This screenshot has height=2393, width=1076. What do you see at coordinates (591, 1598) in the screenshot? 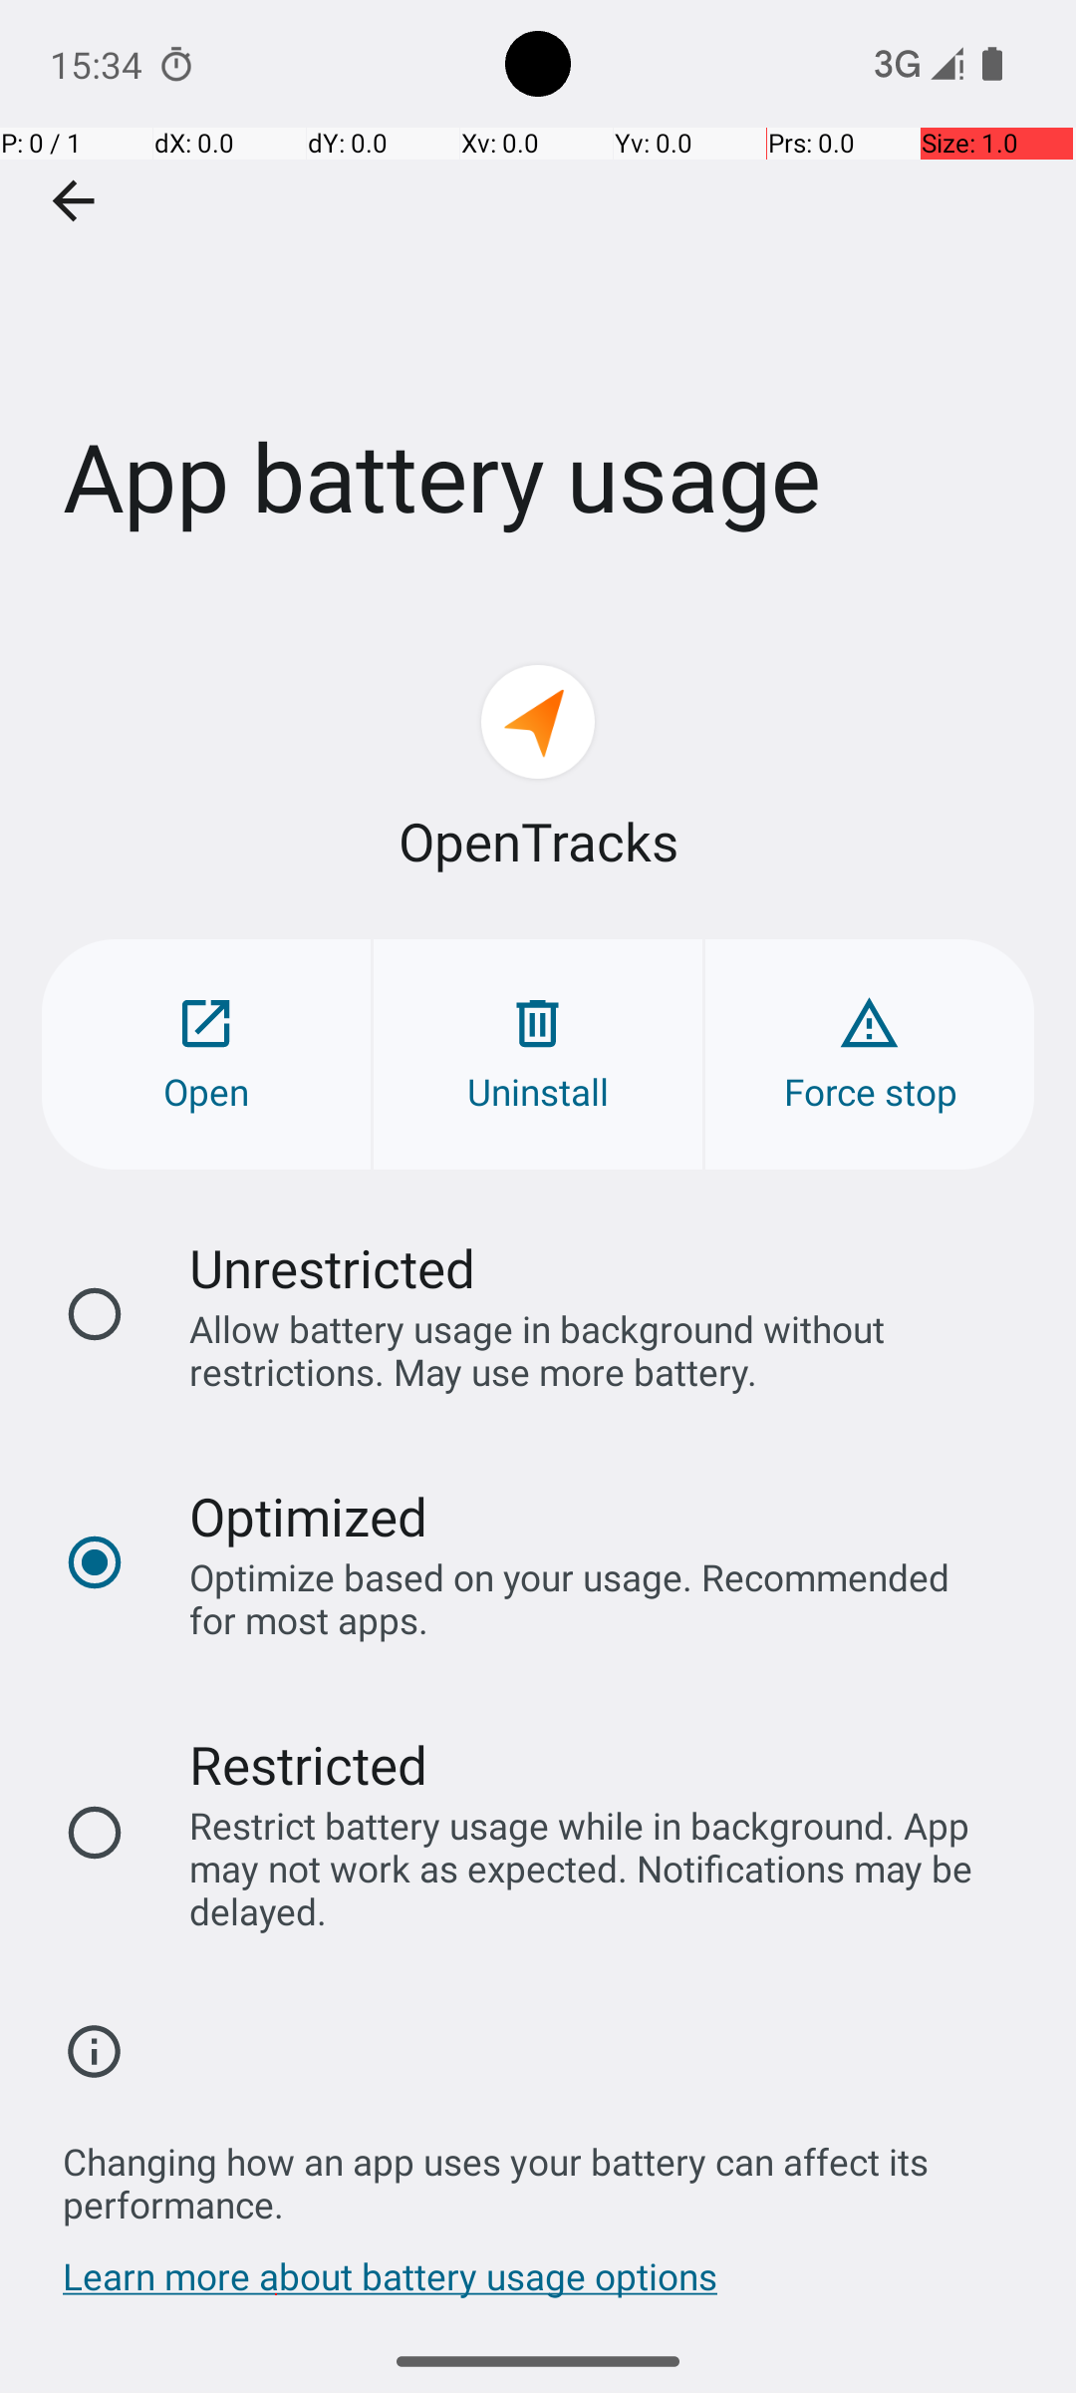
I see `Optimize based on your usage. Recommended for most apps.` at bounding box center [591, 1598].